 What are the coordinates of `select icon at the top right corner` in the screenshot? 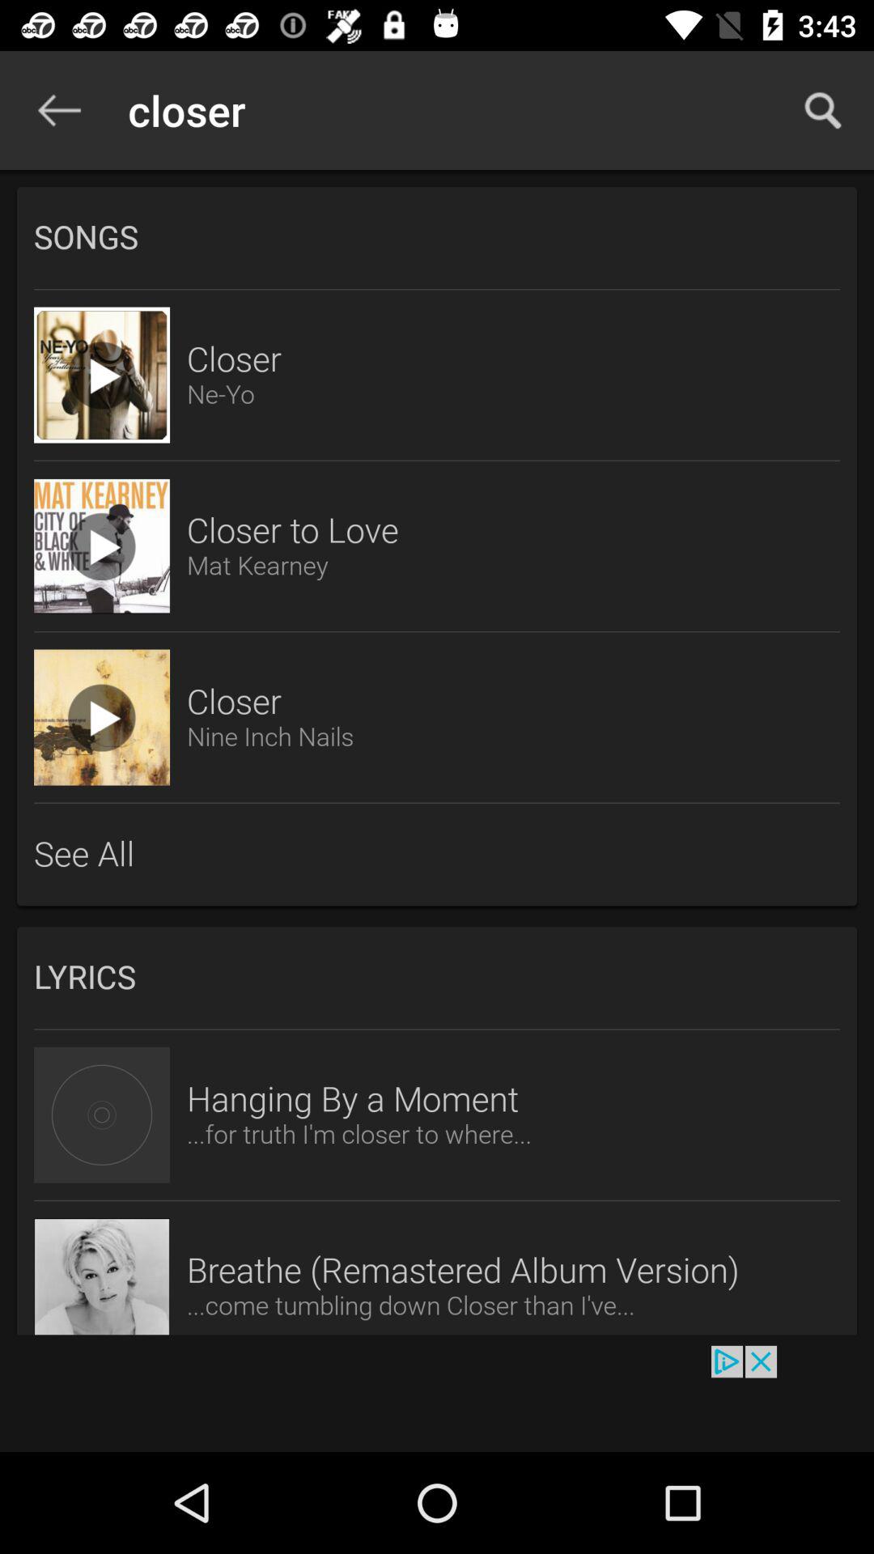 It's located at (822, 110).